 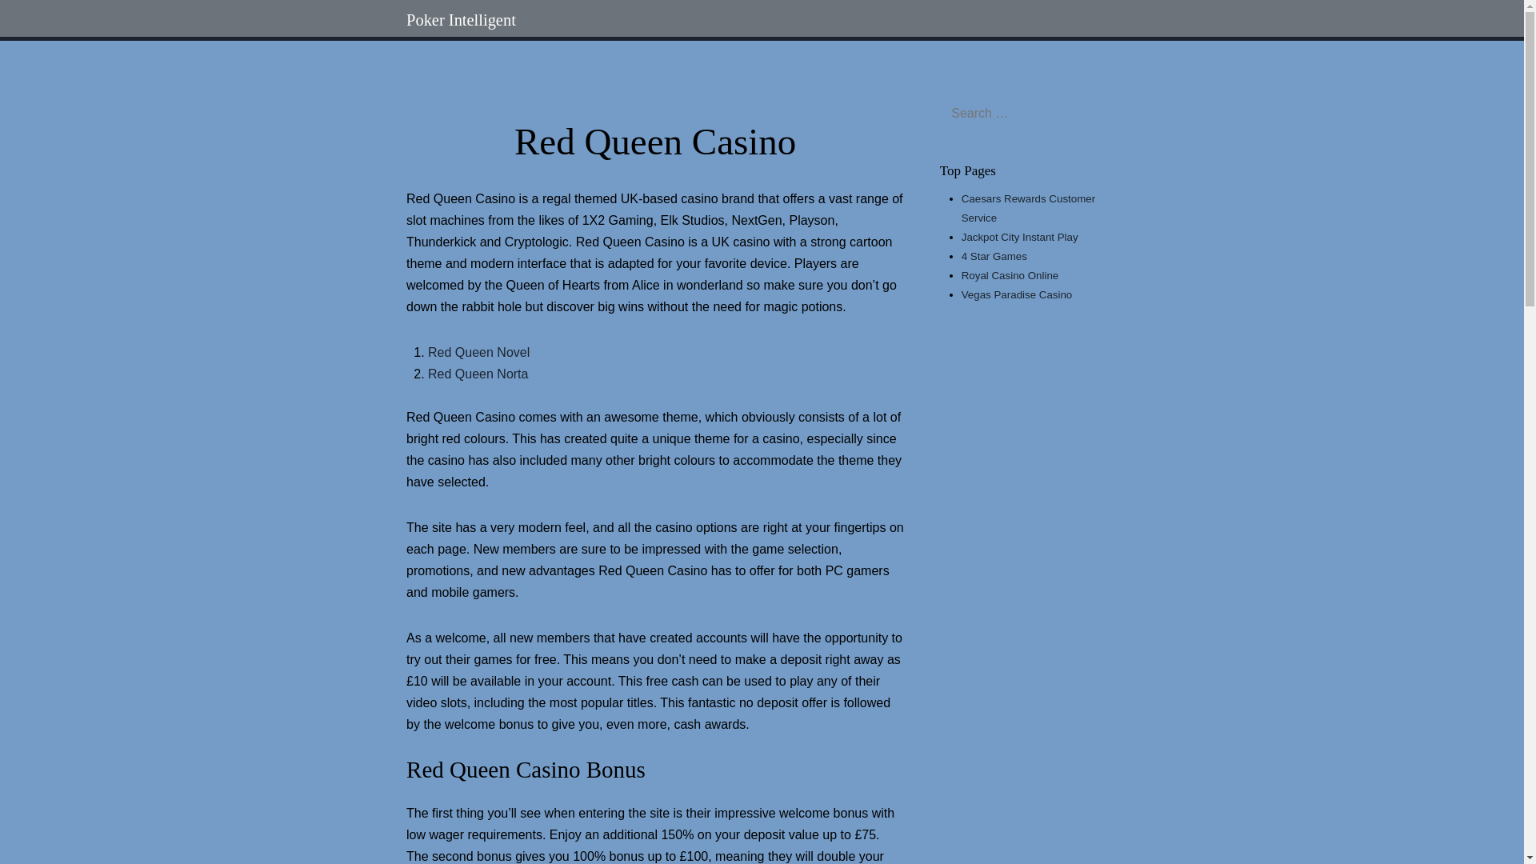 What do you see at coordinates (1016, 294) in the screenshot?
I see `Vegas Paradise Casino` at bounding box center [1016, 294].